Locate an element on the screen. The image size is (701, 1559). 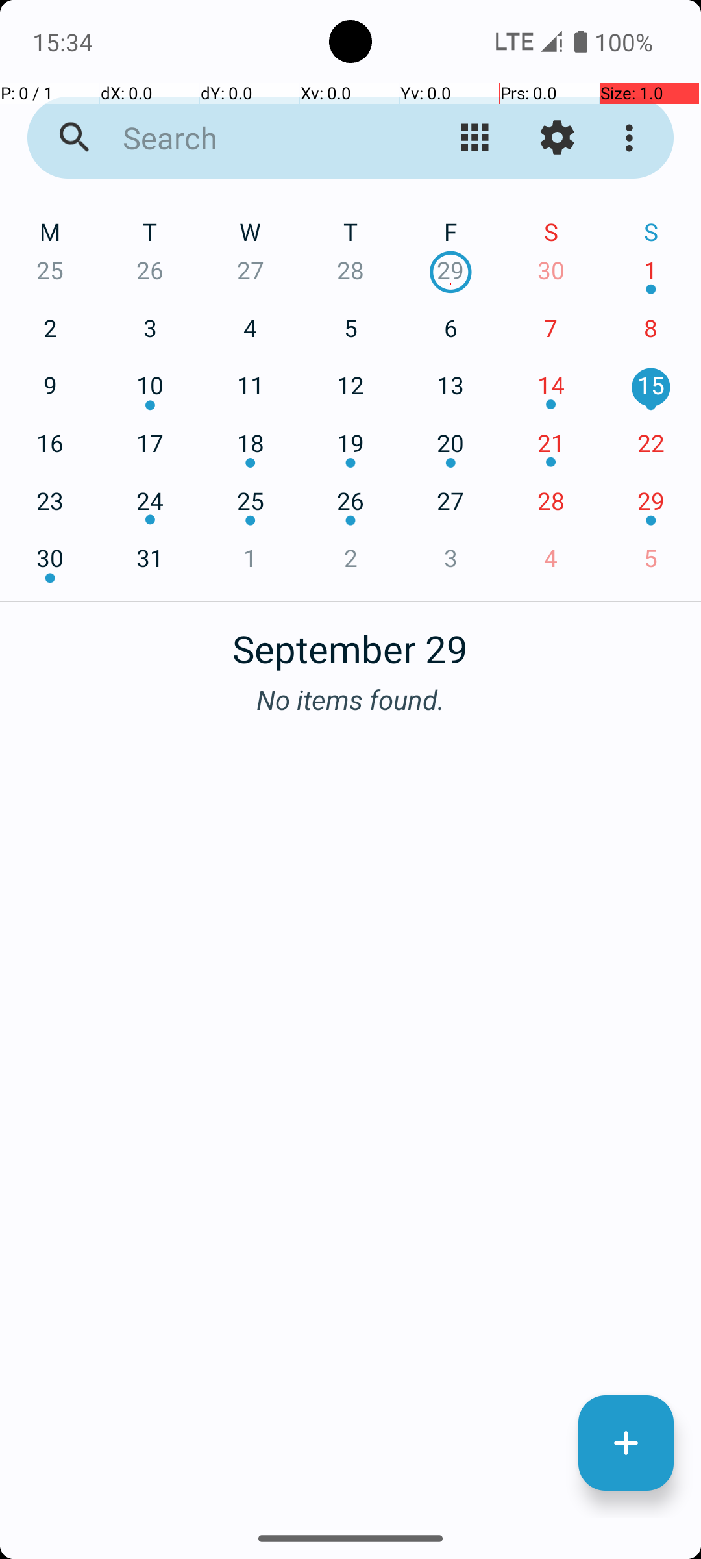
September 29 is located at coordinates (350, 642).